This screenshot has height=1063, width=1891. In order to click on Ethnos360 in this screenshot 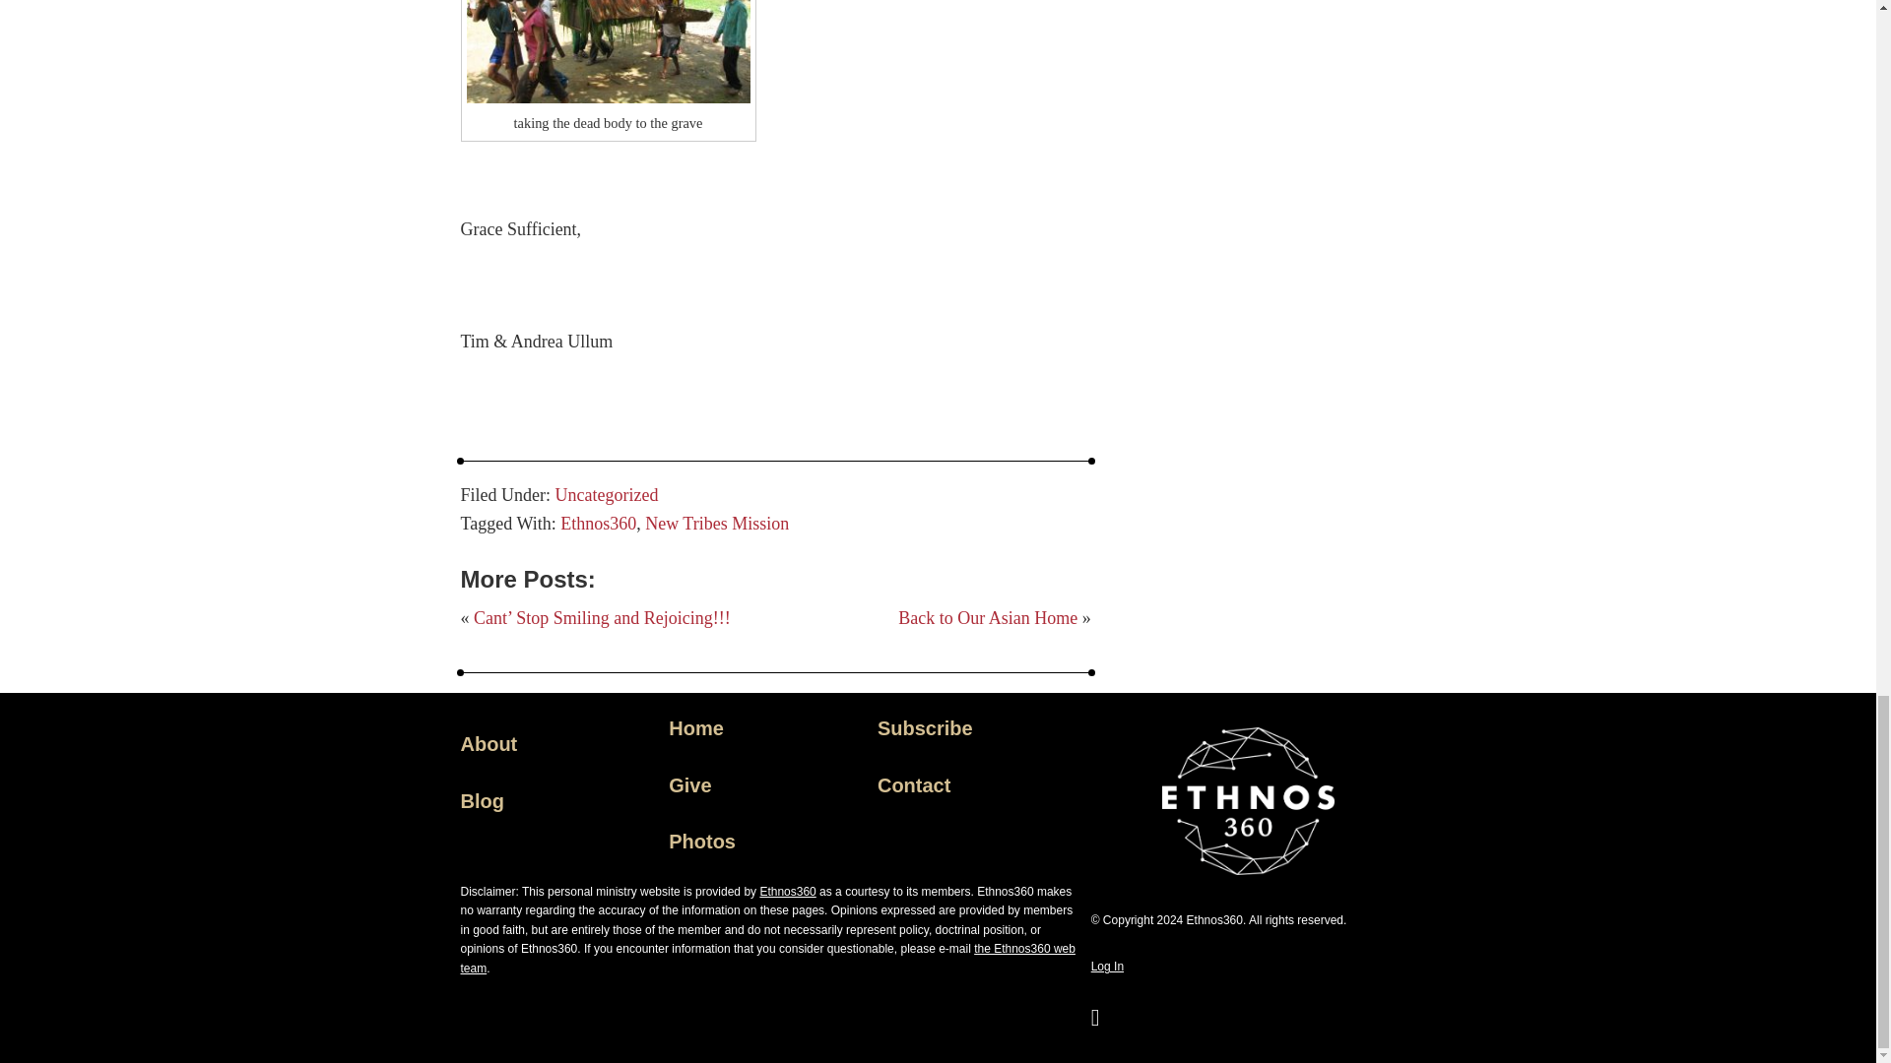, I will do `click(787, 891)`.